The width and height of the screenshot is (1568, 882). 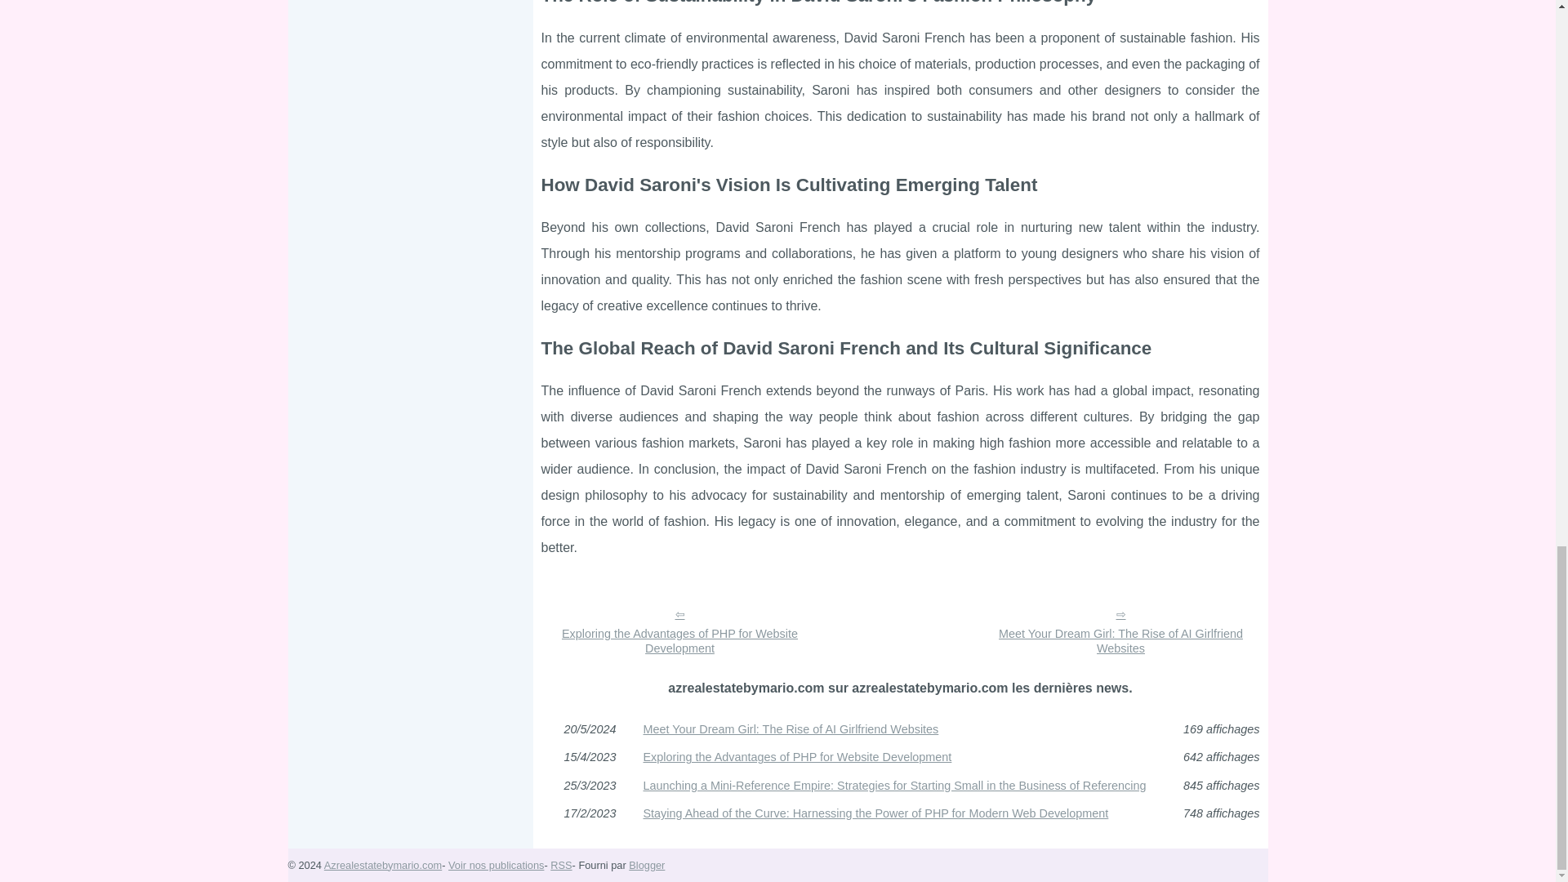 What do you see at coordinates (679, 630) in the screenshot?
I see `Exploring the Advantages of PHP for Website Development` at bounding box center [679, 630].